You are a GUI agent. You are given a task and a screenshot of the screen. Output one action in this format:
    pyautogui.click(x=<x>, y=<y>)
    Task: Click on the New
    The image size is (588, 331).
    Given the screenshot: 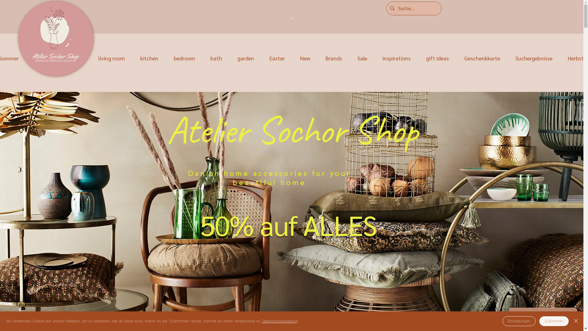 What is the action you would take?
    pyautogui.click(x=305, y=58)
    